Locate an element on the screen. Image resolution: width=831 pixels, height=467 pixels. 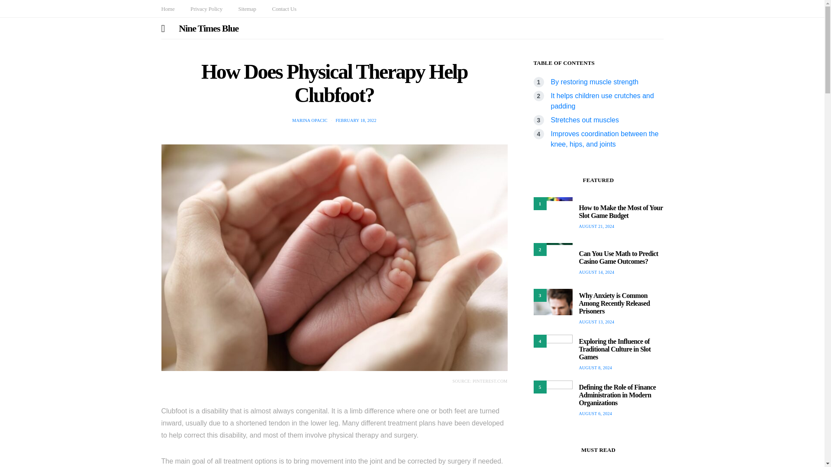
Privacy Policy is located at coordinates (206, 9).